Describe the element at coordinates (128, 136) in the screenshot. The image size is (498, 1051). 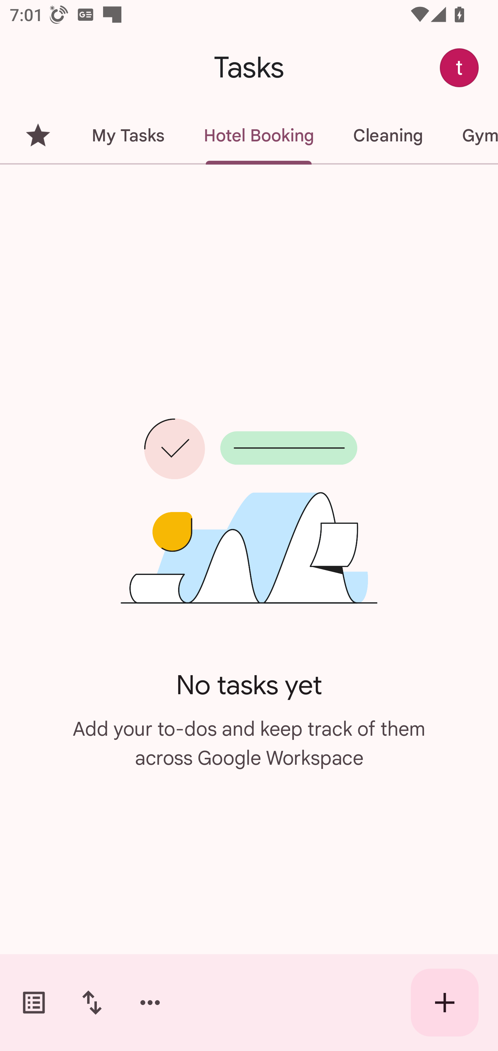
I see `My Tasks` at that location.